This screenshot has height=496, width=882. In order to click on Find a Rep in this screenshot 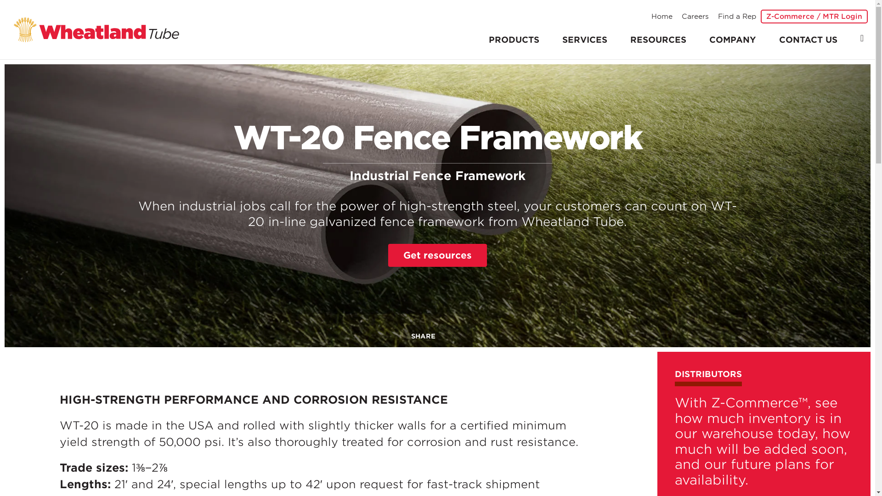, I will do `click(737, 16)`.